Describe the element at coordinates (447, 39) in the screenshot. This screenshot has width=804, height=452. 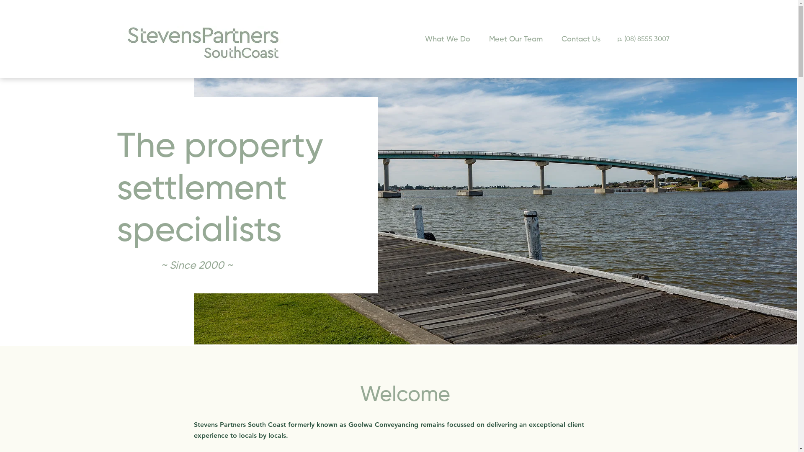
I see `What We Do` at that location.